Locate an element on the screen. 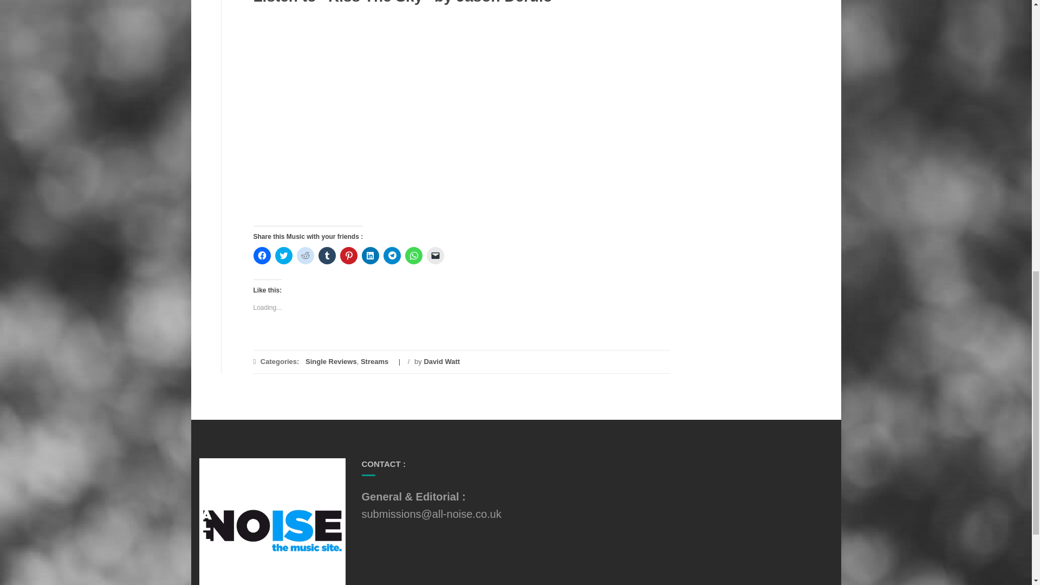 This screenshot has width=1040, height=585. David Watt is located at coordinates (441, 361).